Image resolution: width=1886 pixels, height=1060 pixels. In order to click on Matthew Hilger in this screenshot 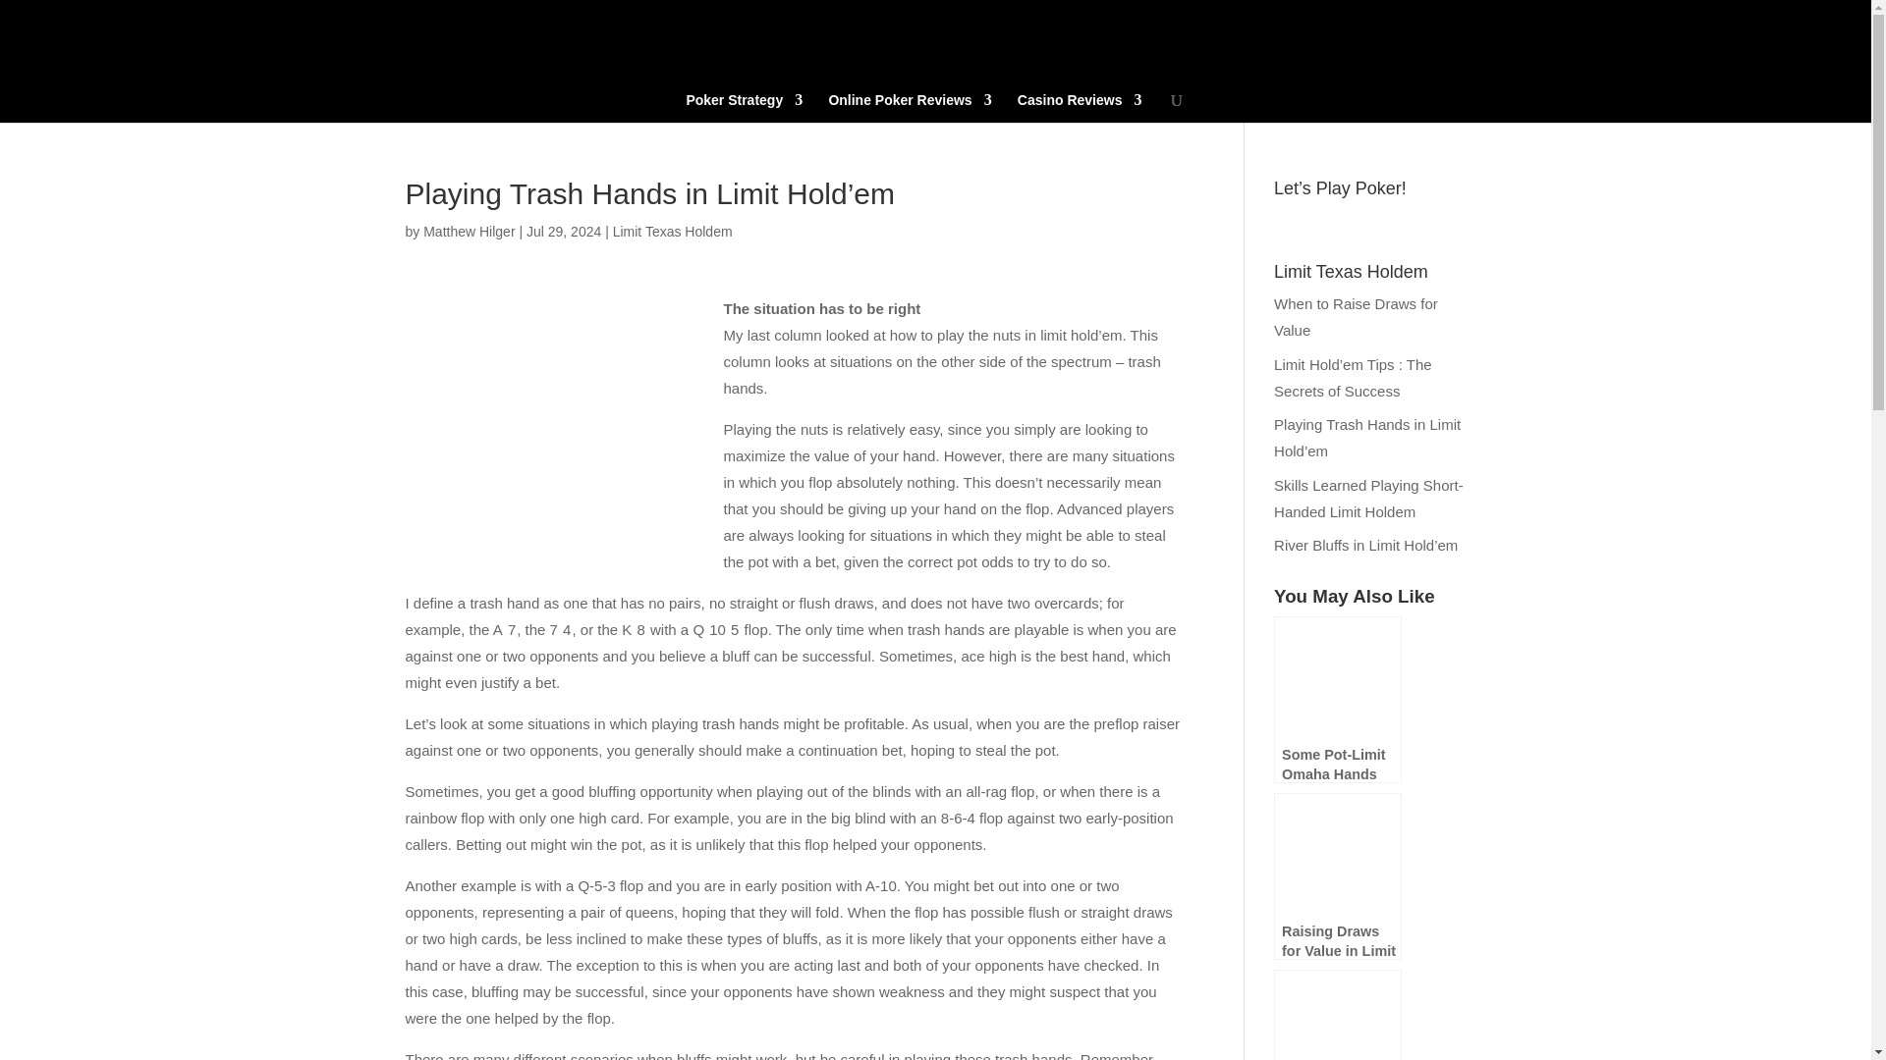, I will do `click(469, 232)`.